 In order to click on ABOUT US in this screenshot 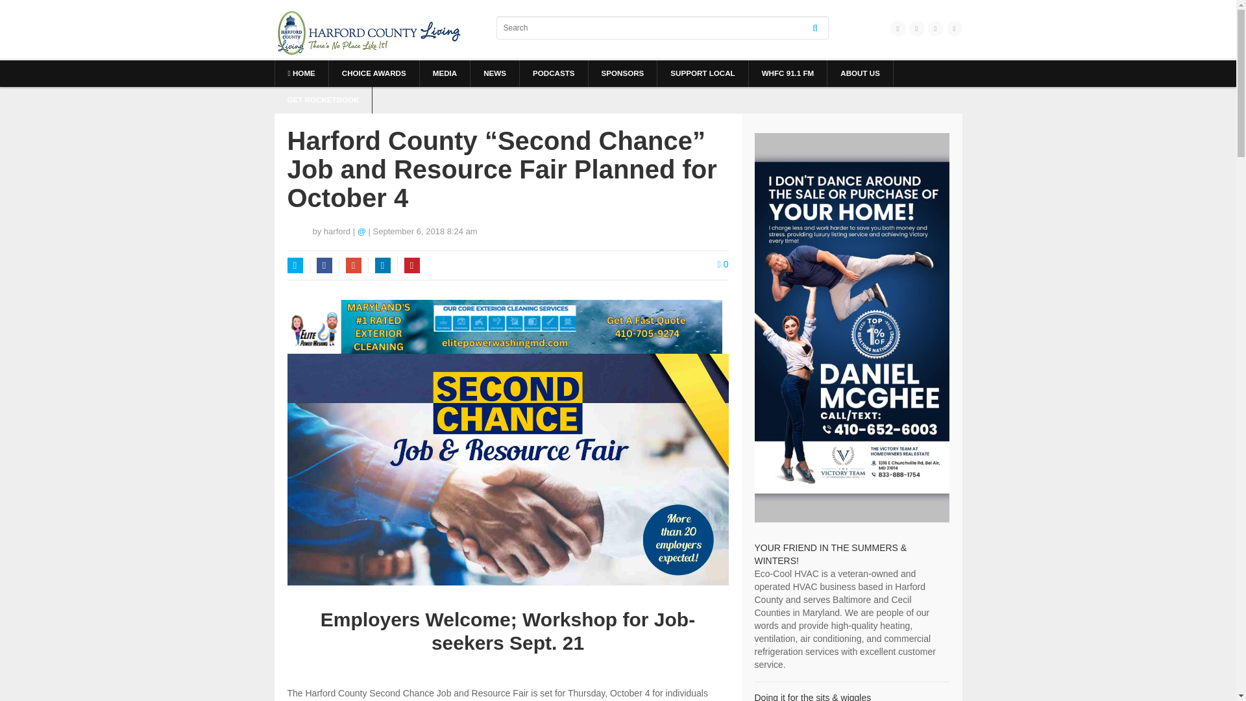, I will do `click(860, 73)`.